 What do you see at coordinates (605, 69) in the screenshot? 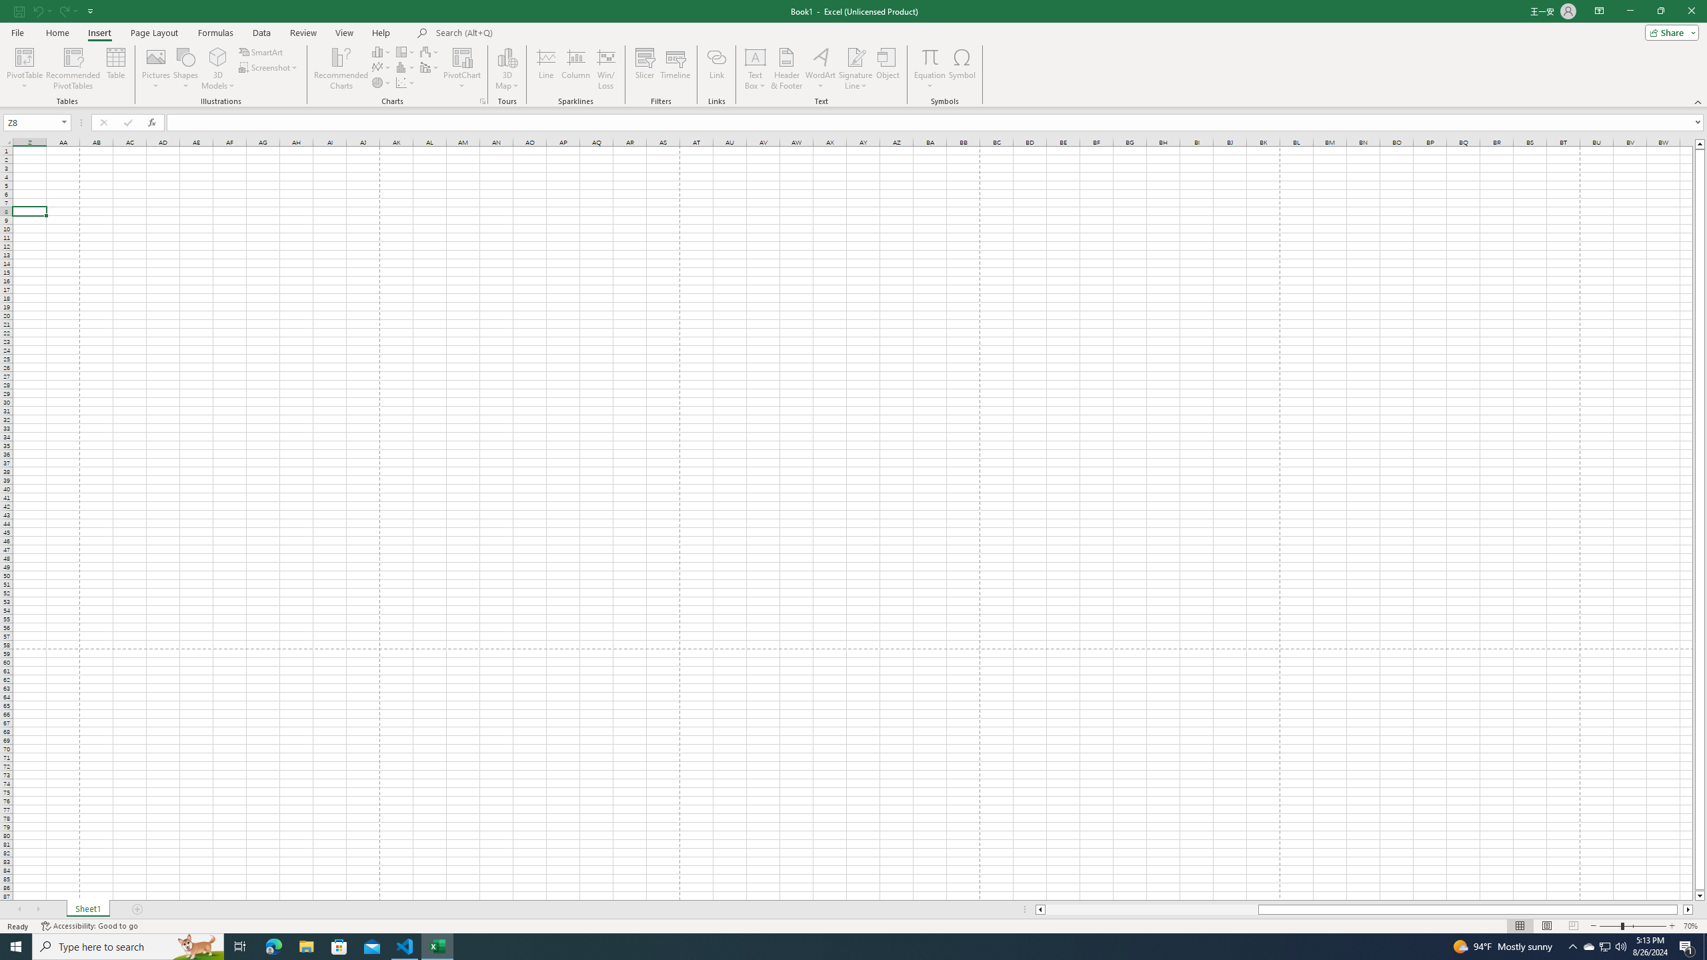
I see `Win/Loss` at bounding box center [605, 69].